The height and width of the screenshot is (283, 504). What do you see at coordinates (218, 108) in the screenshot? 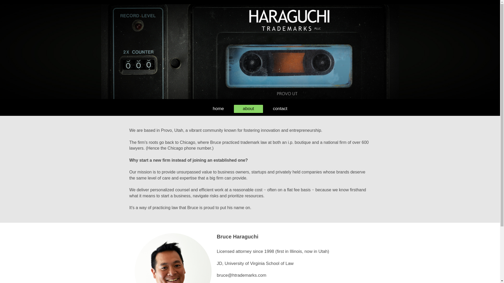
I see `home` at bounding box center [218, 108].